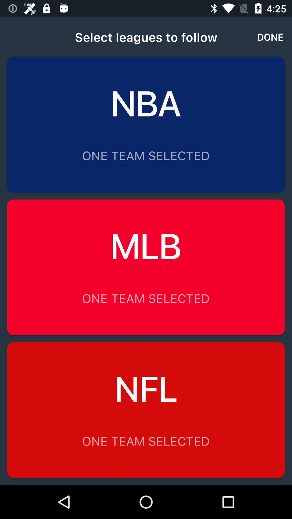  What do you see at coordinates (146, 124) in the screenshot?
I see `option above mlb option` at bounding box center [146, 124].